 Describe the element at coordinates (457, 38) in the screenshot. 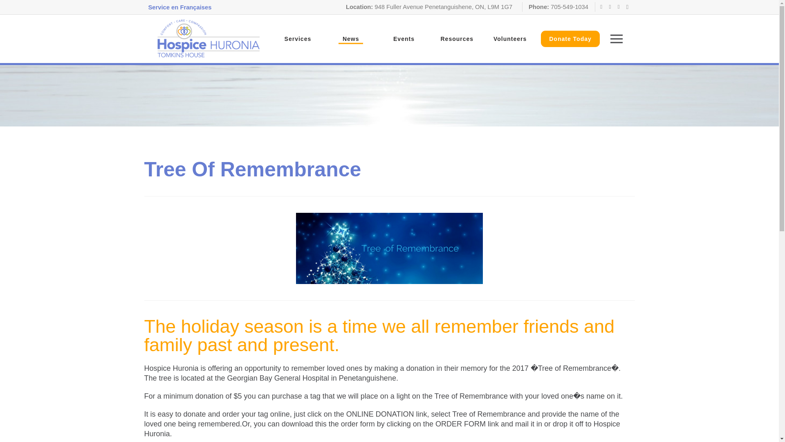

I see `Resources` at that location.